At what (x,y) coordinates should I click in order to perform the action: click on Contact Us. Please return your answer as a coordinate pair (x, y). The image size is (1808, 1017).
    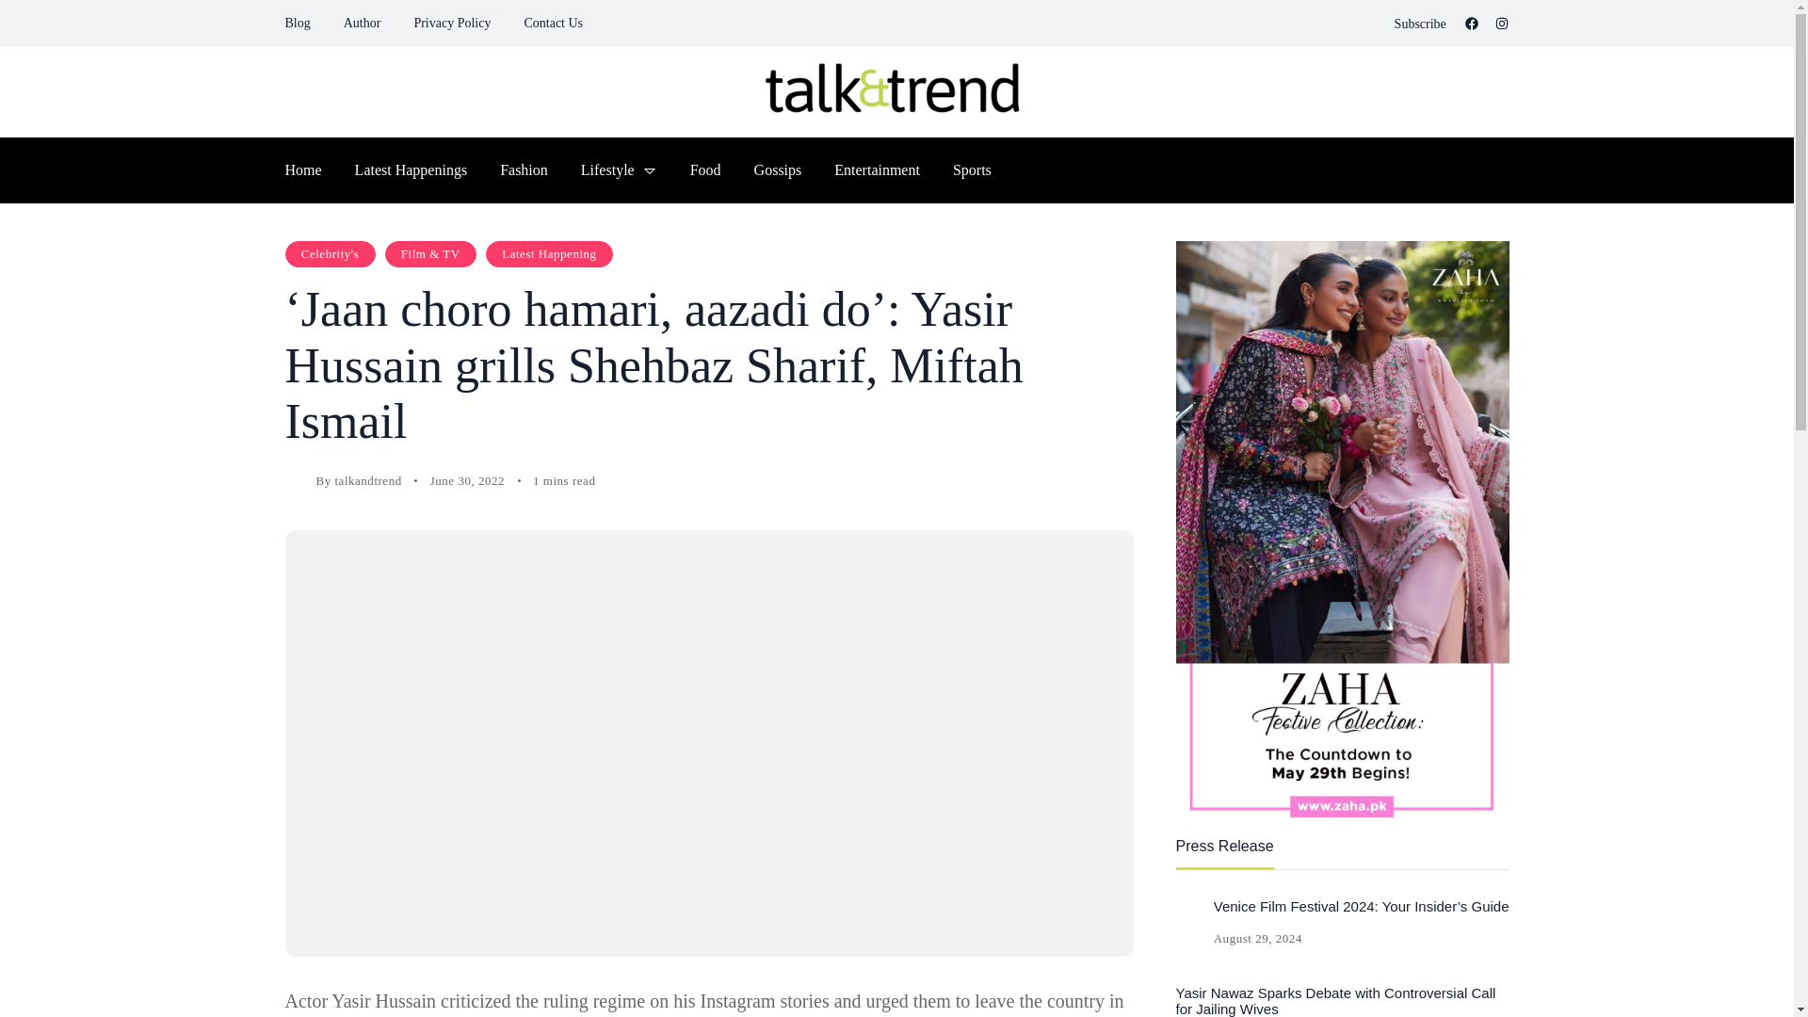
    Looking at the image, I should click on (553, 23).